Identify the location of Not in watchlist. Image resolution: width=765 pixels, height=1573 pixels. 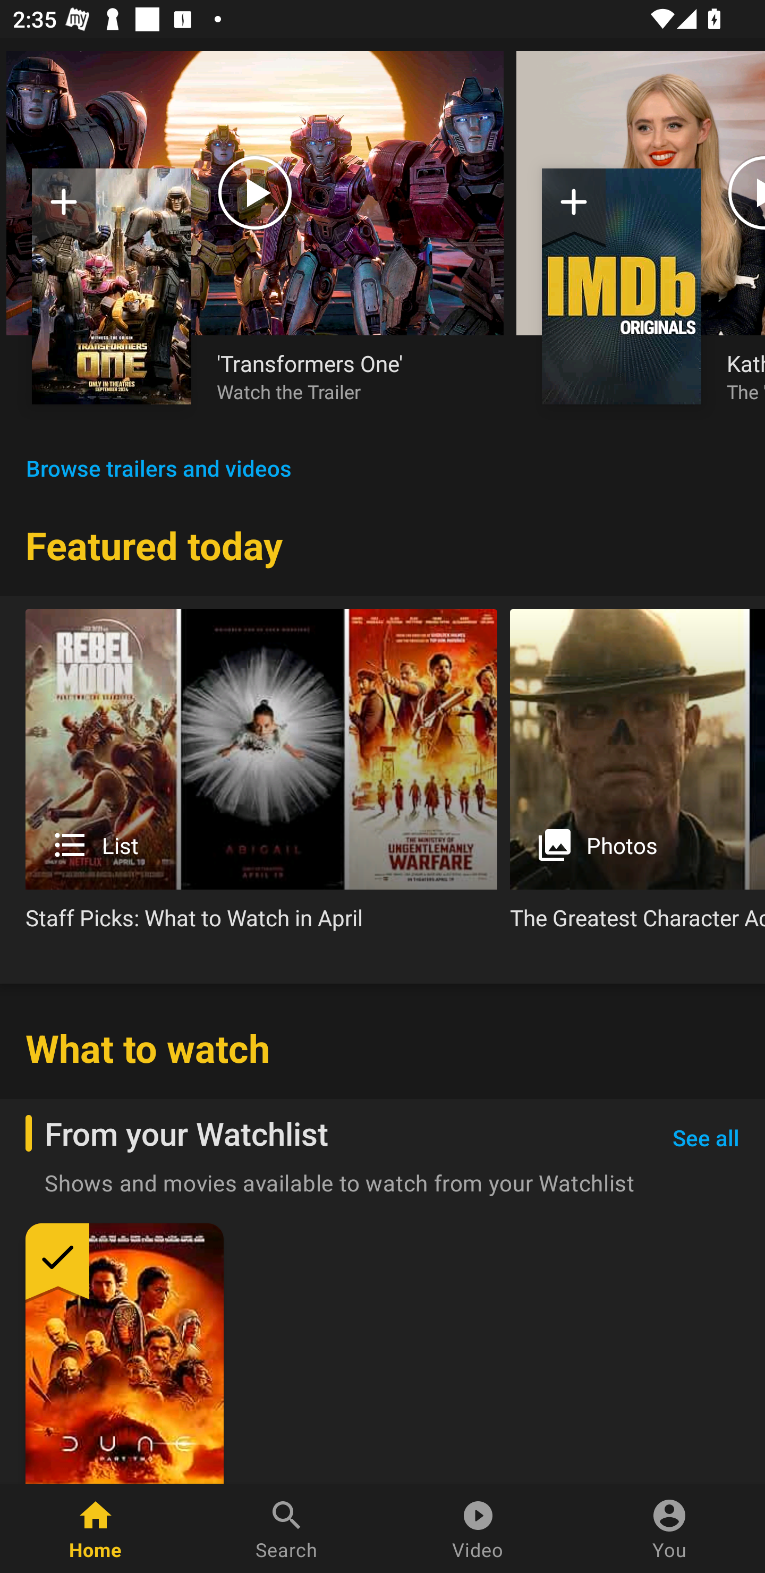
(574, 208).